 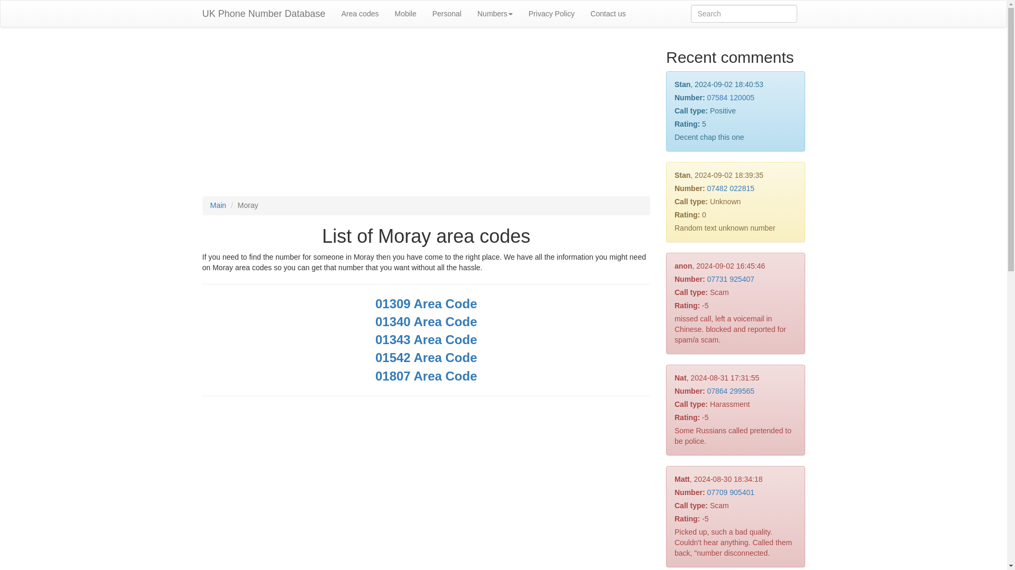 I want to click on 07731 925407, so click(x=730, y=279).